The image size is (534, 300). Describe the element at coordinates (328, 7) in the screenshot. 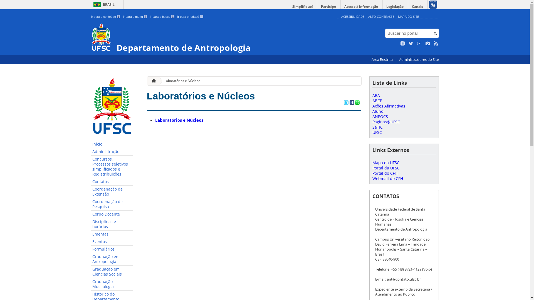

I see `Participe` at that location.